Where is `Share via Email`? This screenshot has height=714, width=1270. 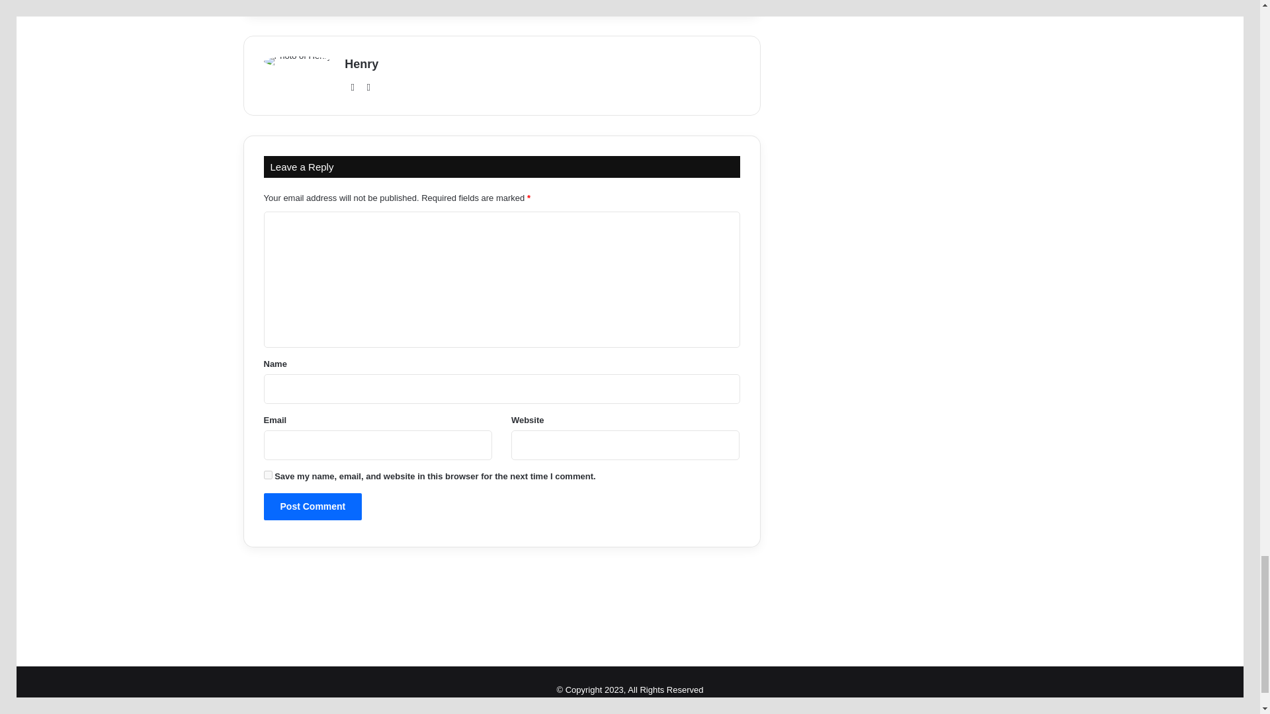 Share via Email is located at coordinates (592, 1).